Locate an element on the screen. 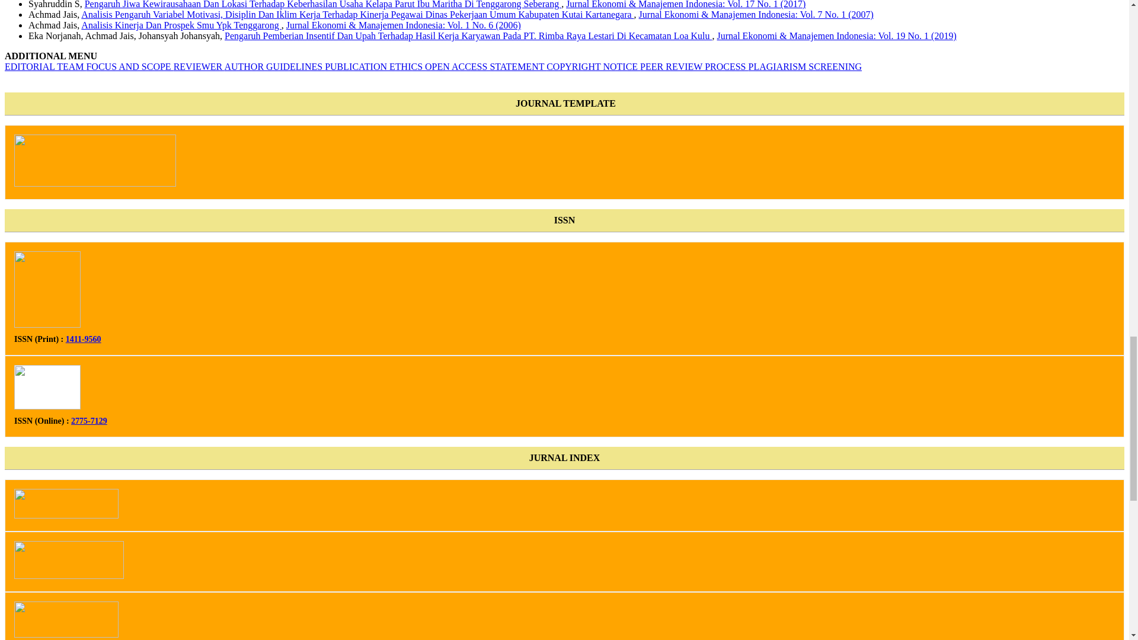 This screenshot has width=1138, height=640. Tamplate Jurnal JEMI UNIKARTA is located at coordinates (95, 183).